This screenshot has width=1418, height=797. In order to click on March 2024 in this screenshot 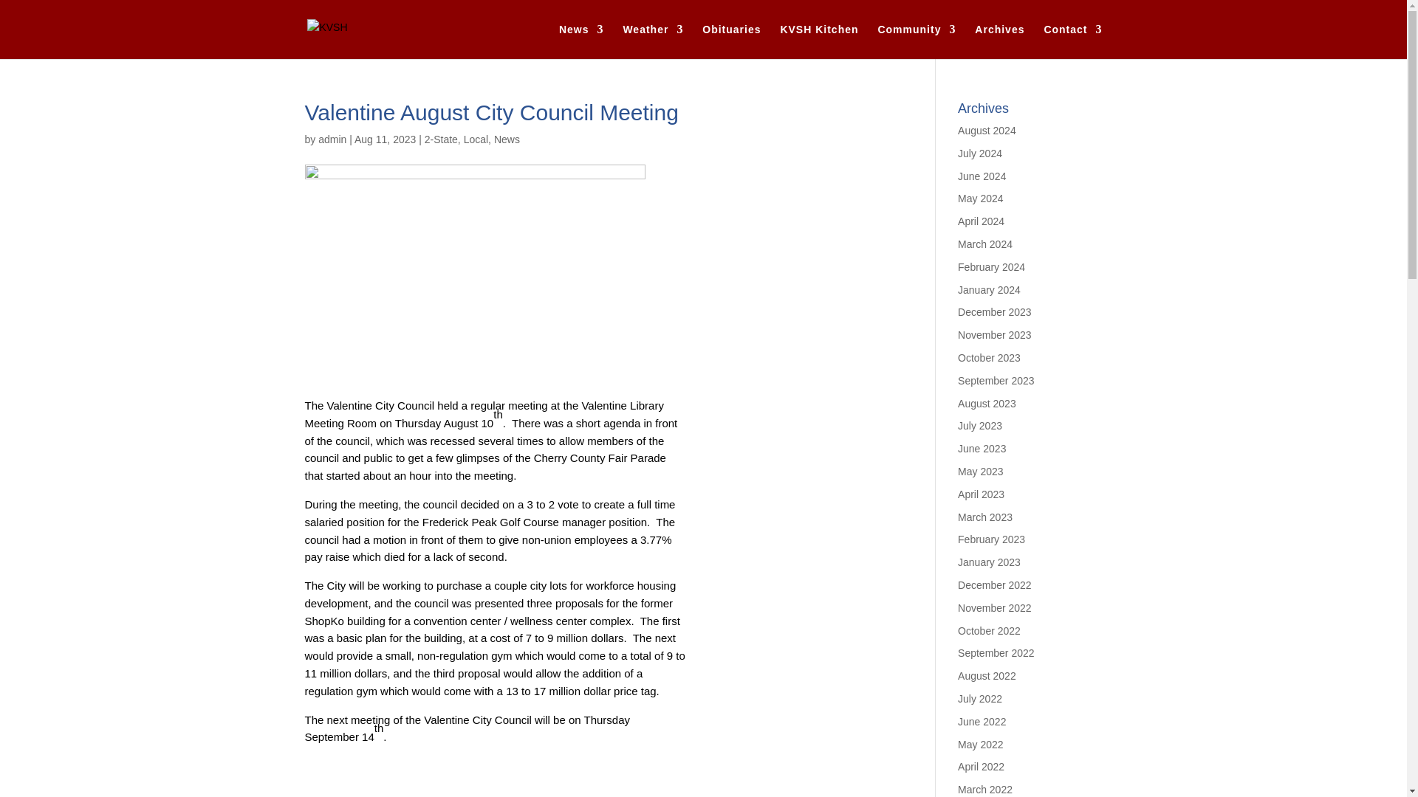, I will do `click(985, 244)`.